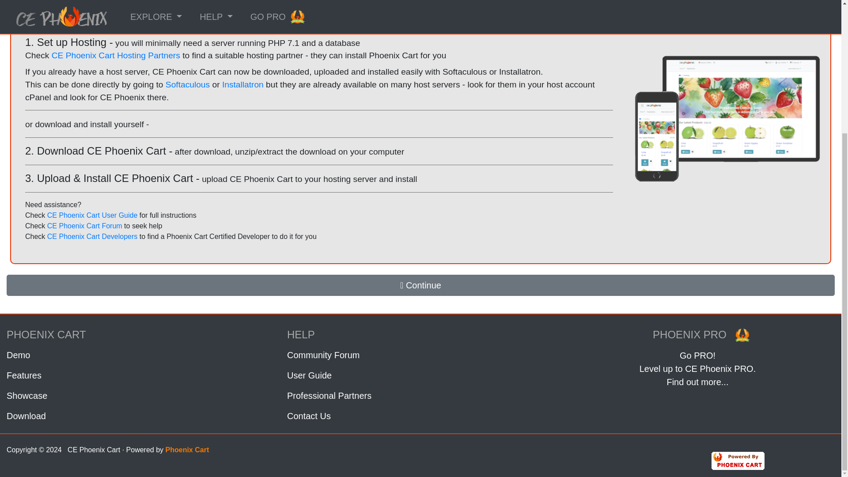 This screenshot has height=477, width=848. What do you see at coordinates (92, 237) in the screenshot?
I see `CE Phoenix Cart Developers` at bounding box center [92, 237].